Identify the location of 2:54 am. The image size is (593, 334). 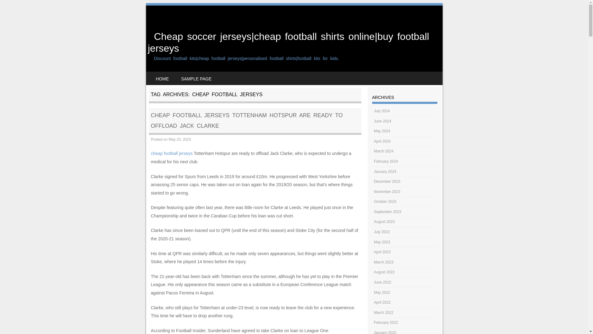
(180, 139).